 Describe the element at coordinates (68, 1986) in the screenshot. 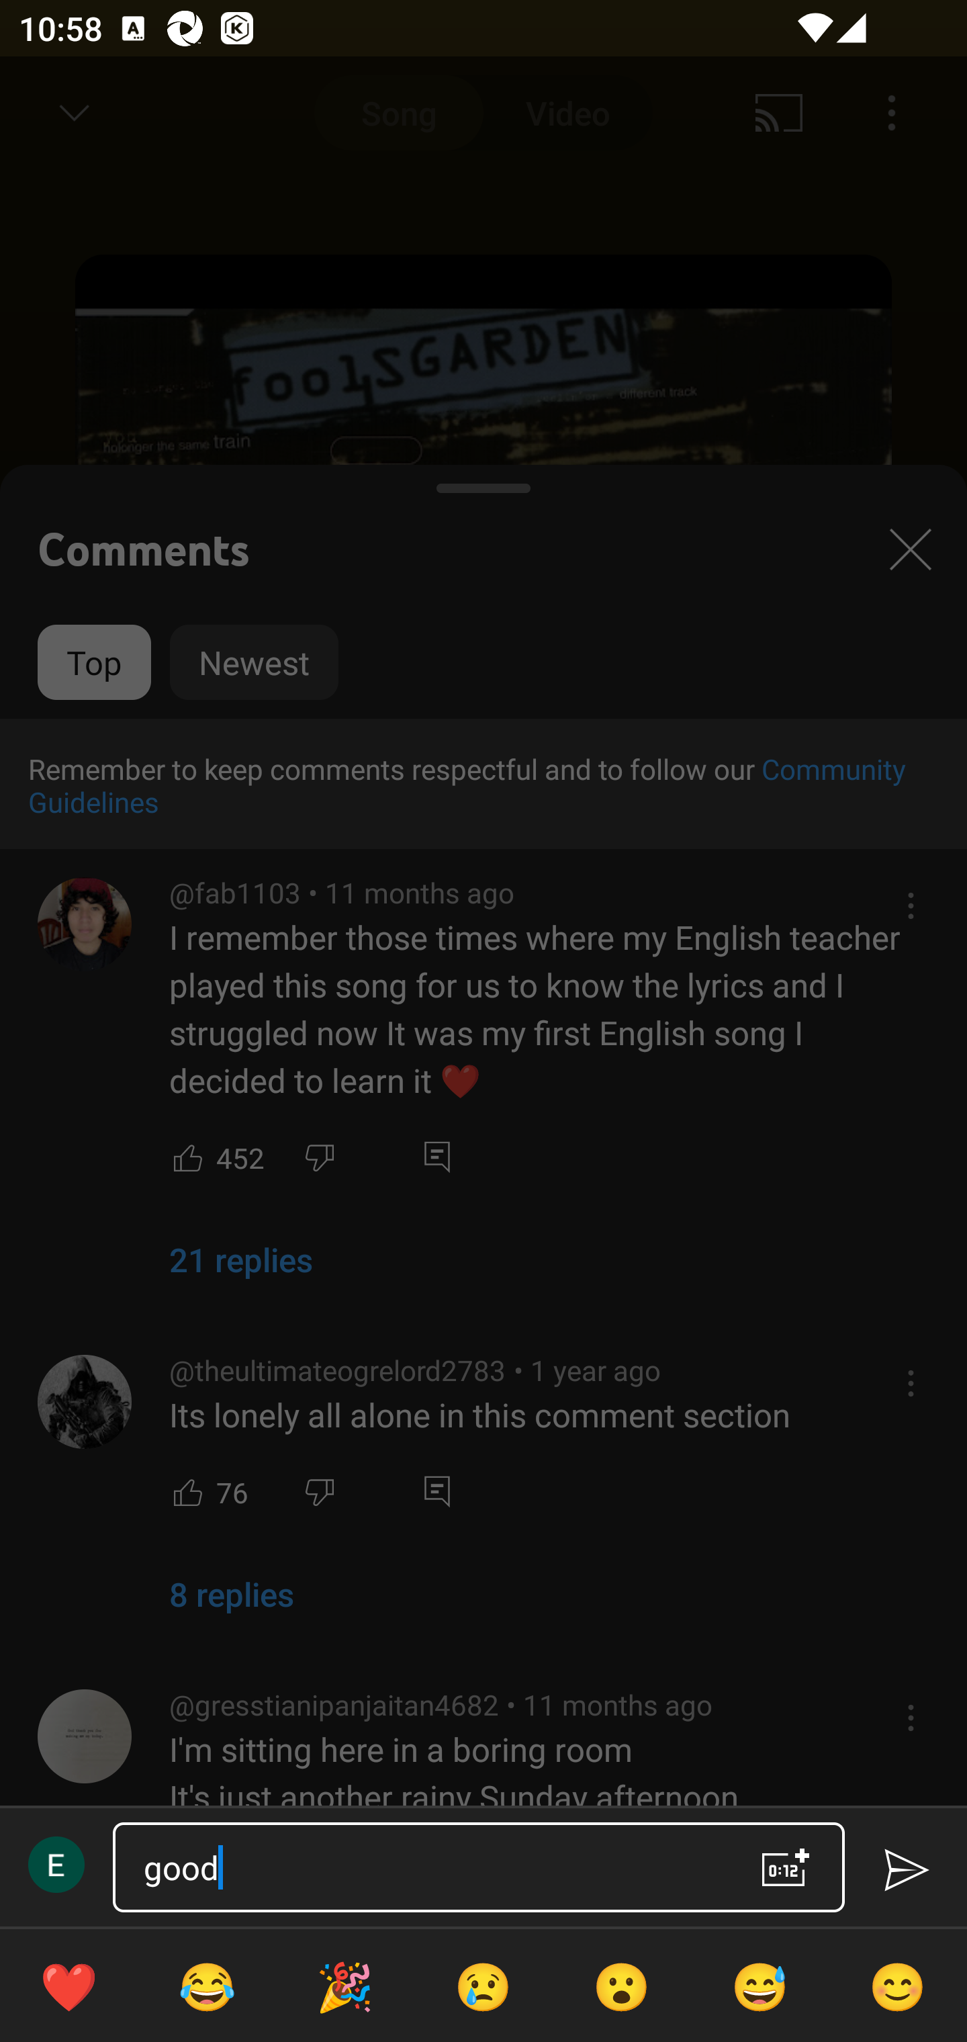

I see `❤` at that location.